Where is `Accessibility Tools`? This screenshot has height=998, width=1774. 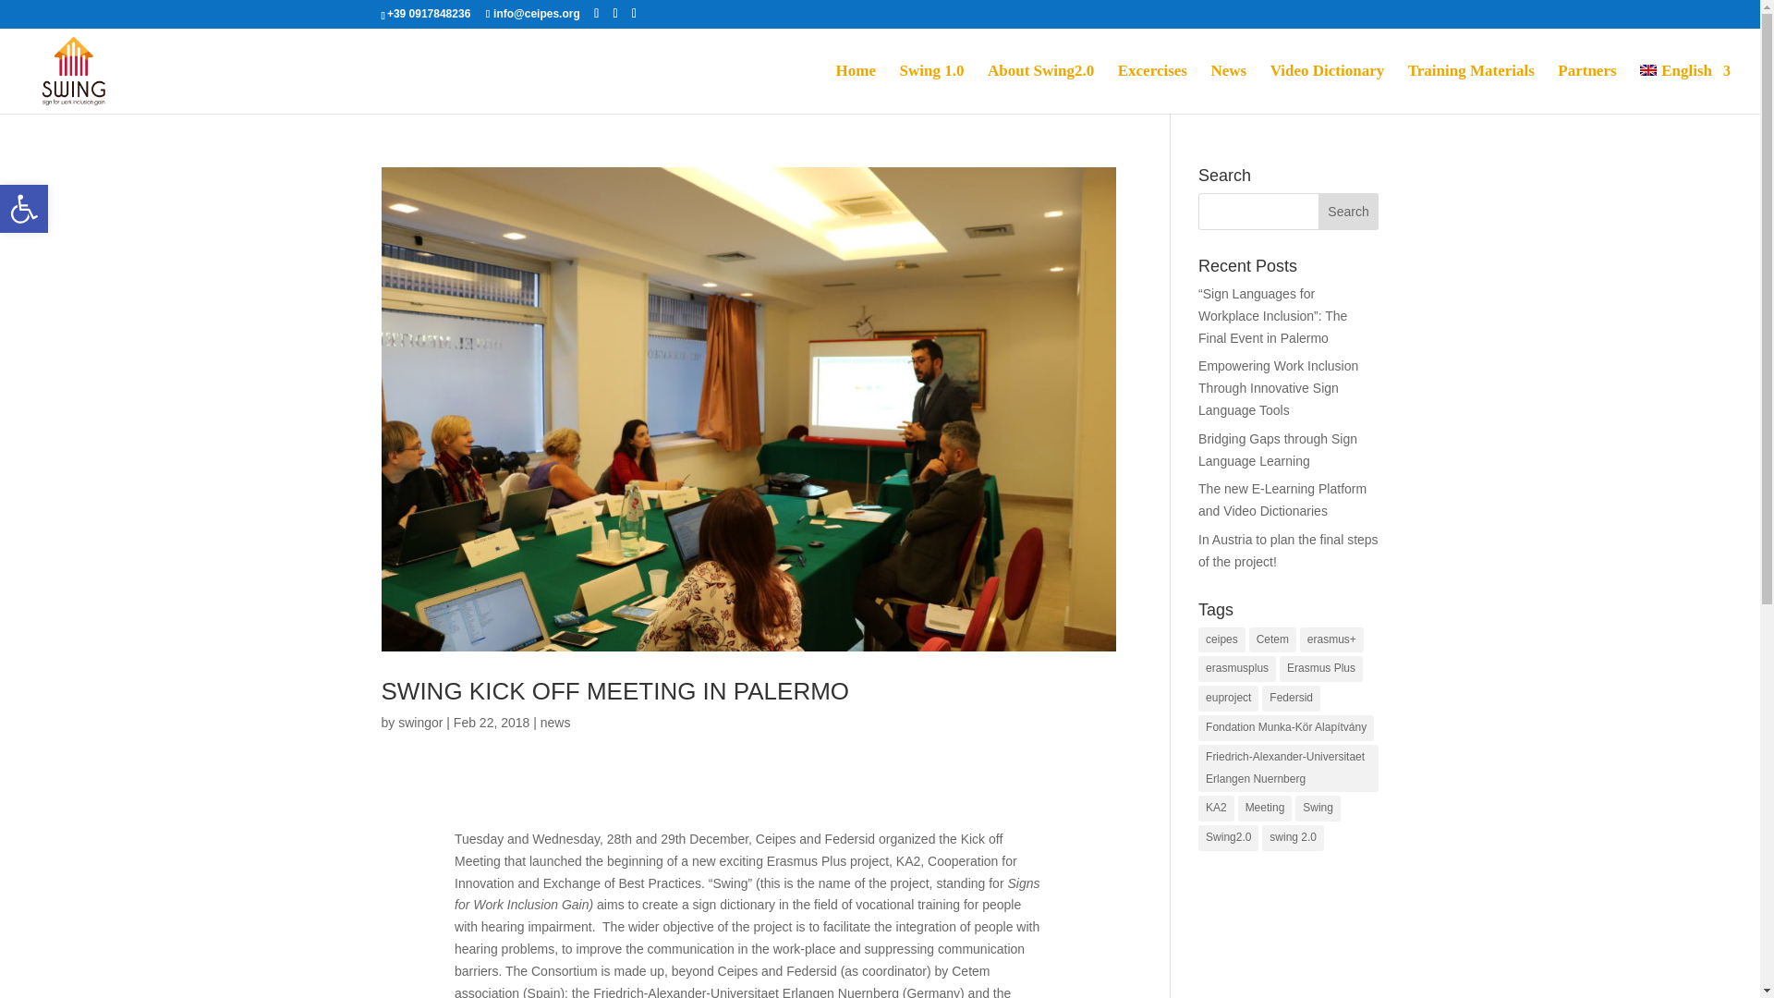
Accessibility Tools is located at coordinates (24, 208).